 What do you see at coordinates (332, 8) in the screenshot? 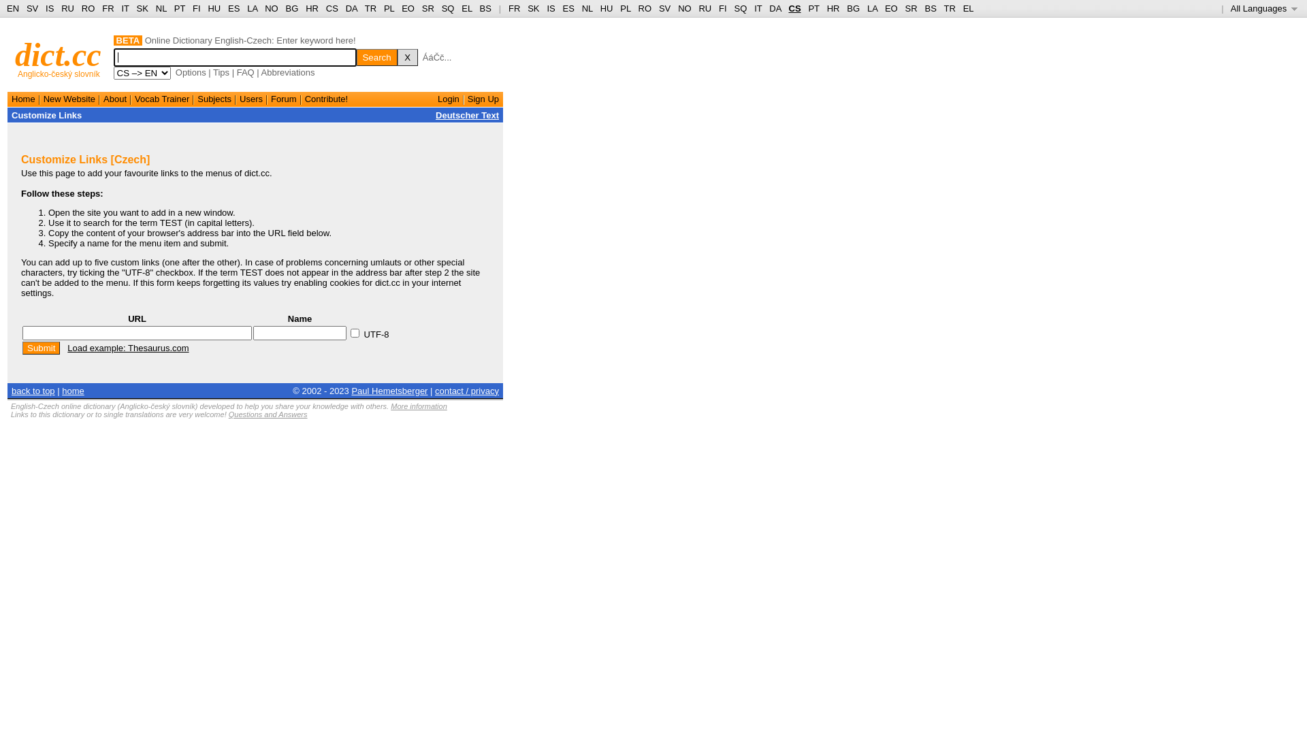
I see `CS` at bounding box center [332, 8].